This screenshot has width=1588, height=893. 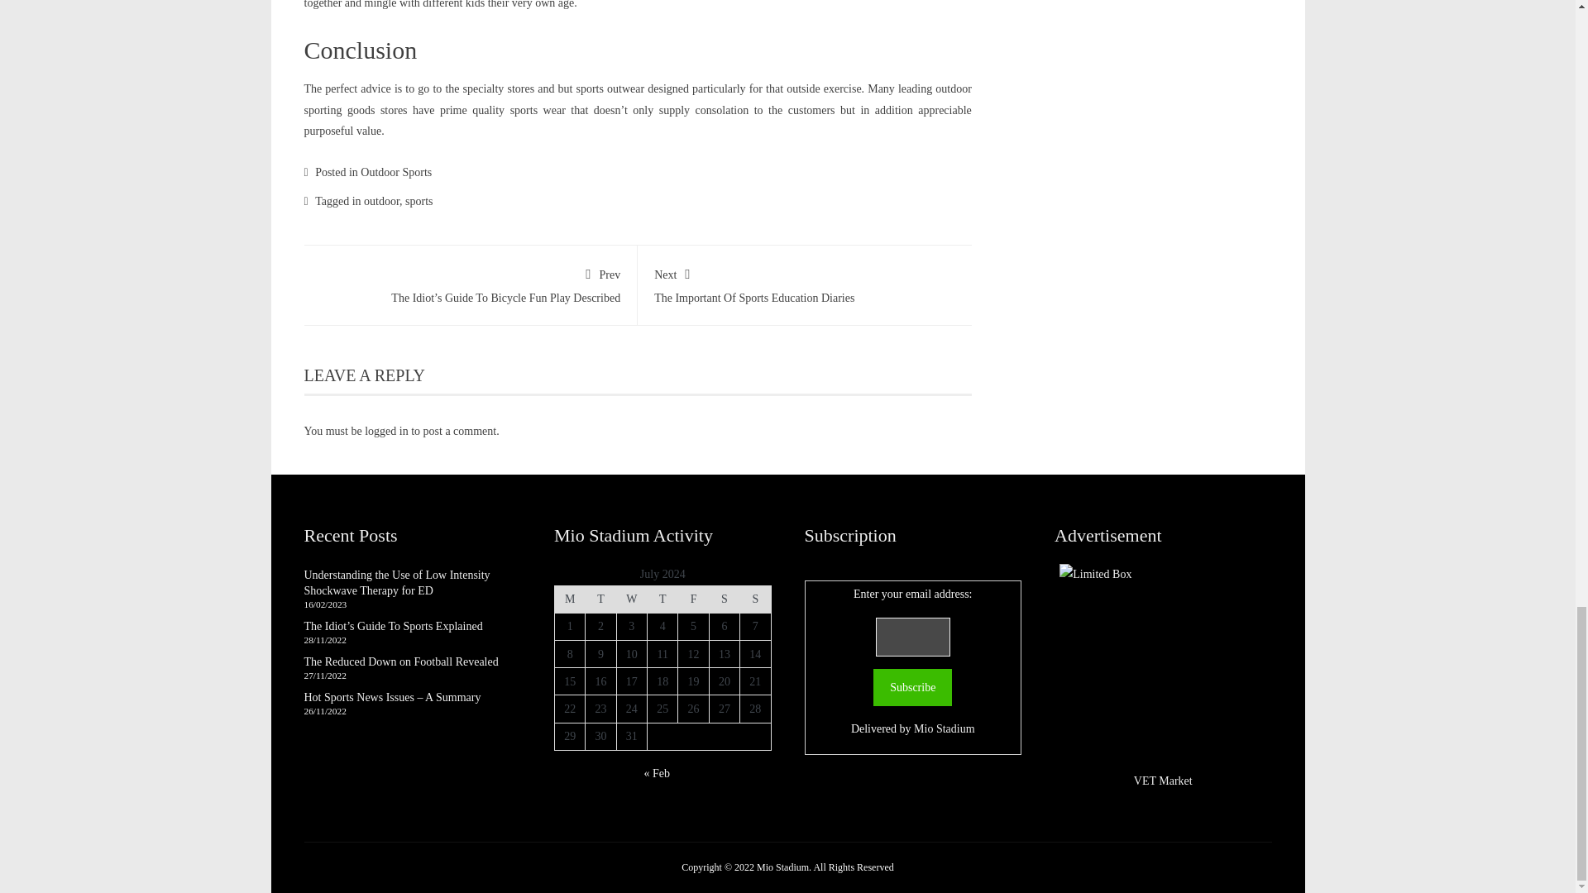 I want to click on Outdoor Sports, so click(x=395, y=172).